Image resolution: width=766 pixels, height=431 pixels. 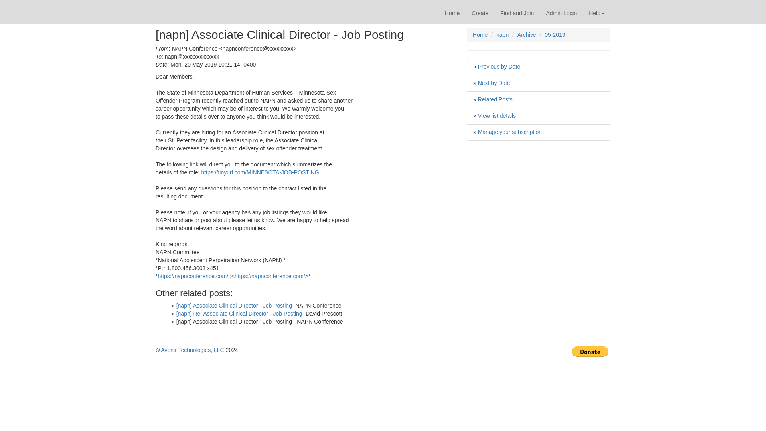 What do you see at coordinates (497, 116) in the screenshot?
I see `View list details` at bounding box center [497, 116].